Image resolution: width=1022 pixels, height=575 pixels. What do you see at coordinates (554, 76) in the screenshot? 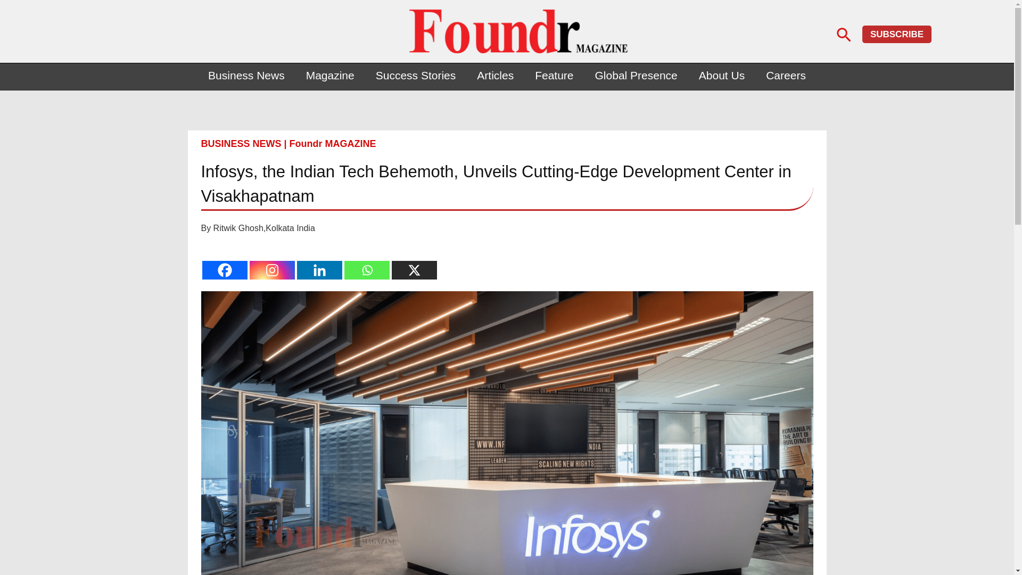
I see `Feature` at bounding box center [554, 76].